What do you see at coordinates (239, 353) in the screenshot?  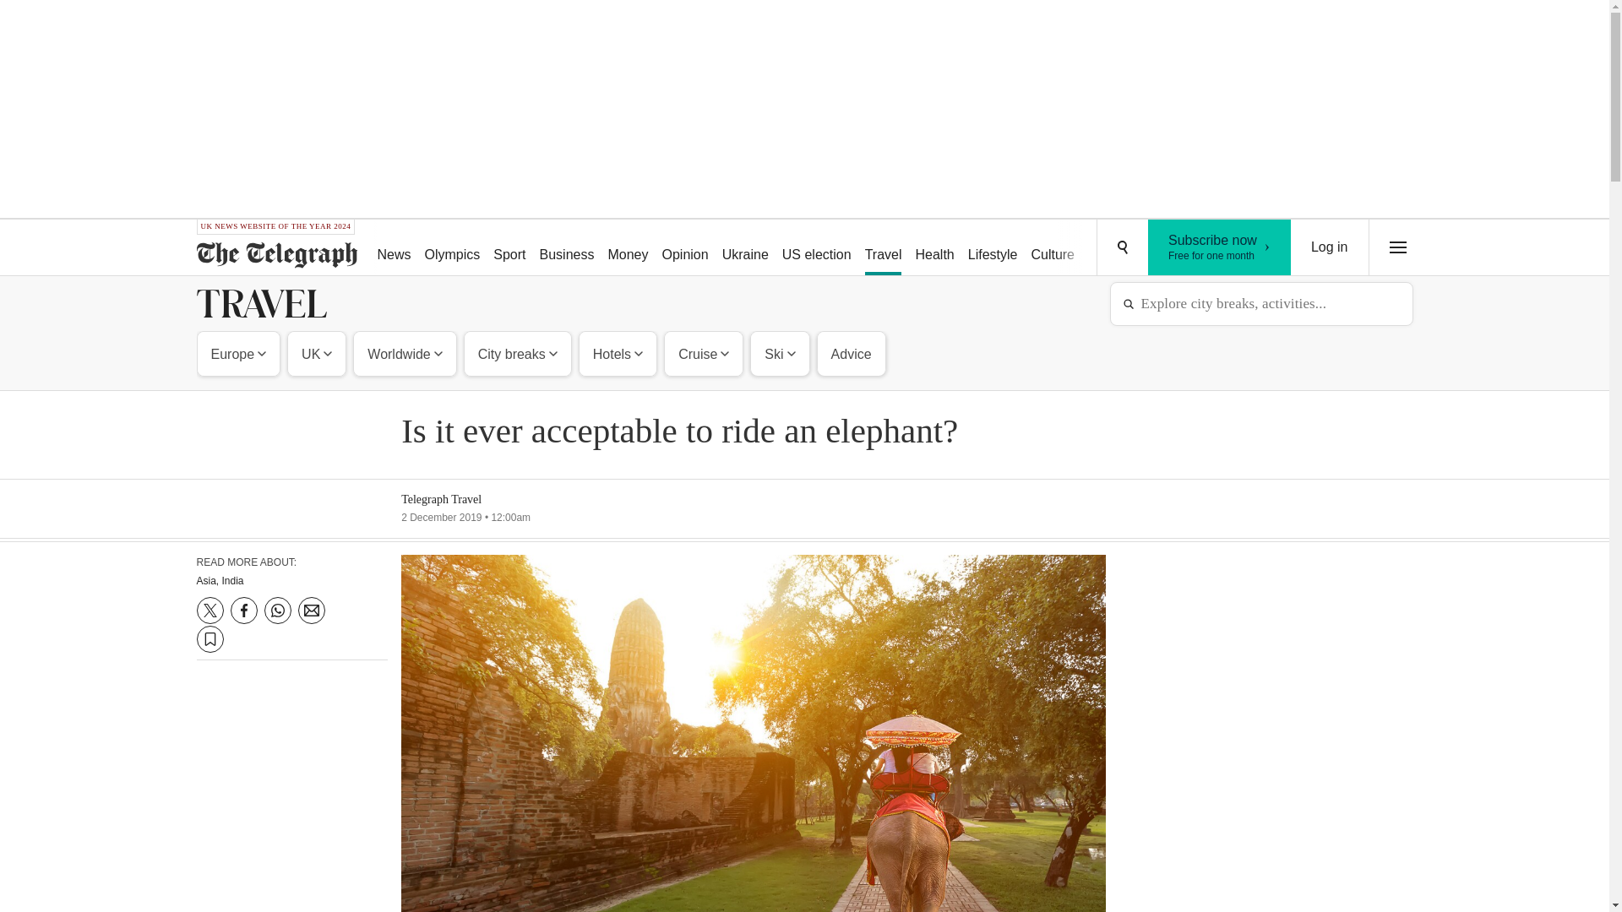 I see `Europe` at bounding box center [239, 353].